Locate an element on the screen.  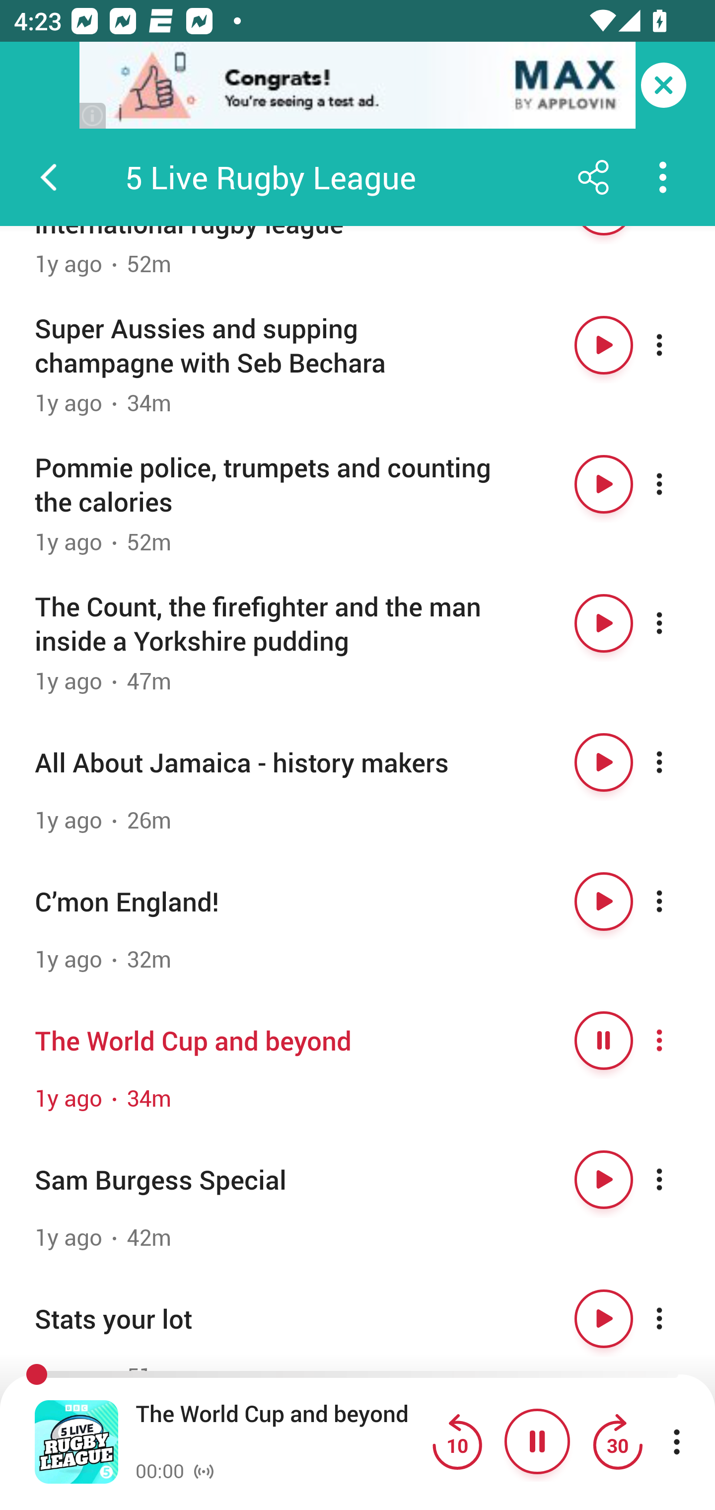
Play button is located at coordinates (604, 762).